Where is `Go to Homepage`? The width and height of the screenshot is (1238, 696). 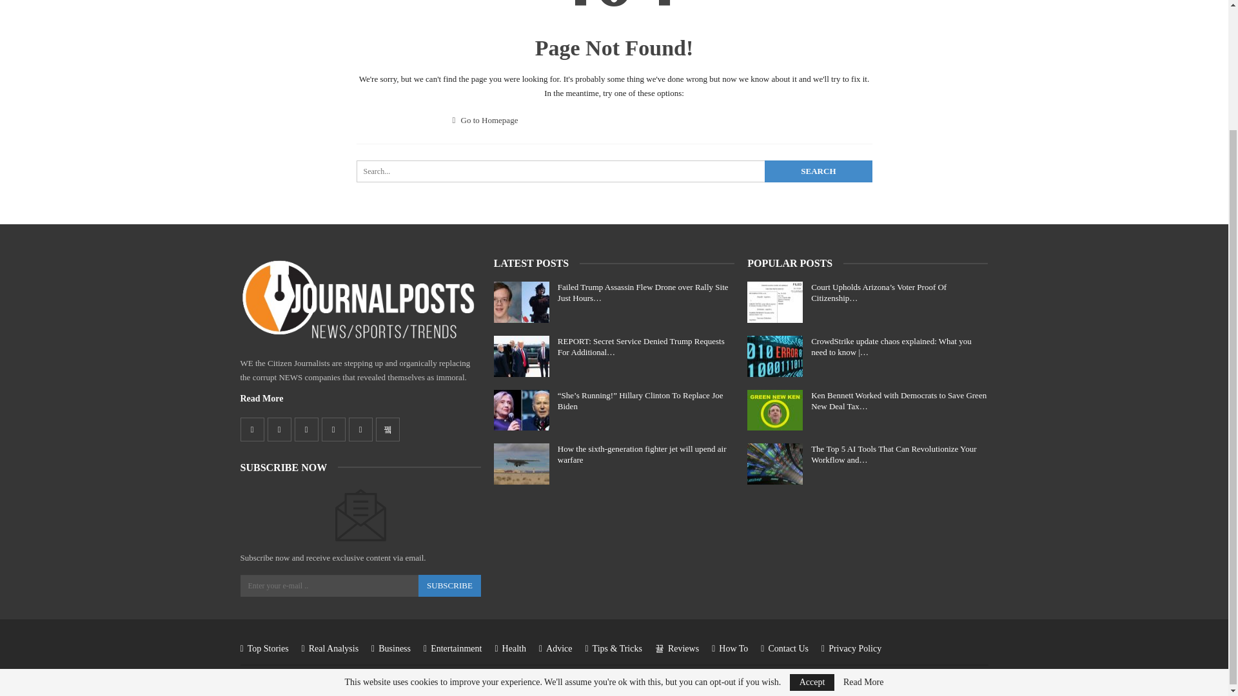
Go to Homepage is located at coordinates (486, 120).